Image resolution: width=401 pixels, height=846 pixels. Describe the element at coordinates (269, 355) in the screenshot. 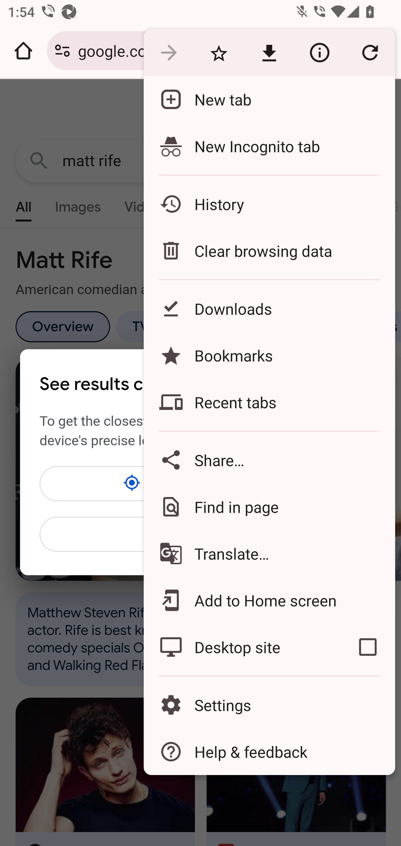

I see `Bookmarks` at that location.